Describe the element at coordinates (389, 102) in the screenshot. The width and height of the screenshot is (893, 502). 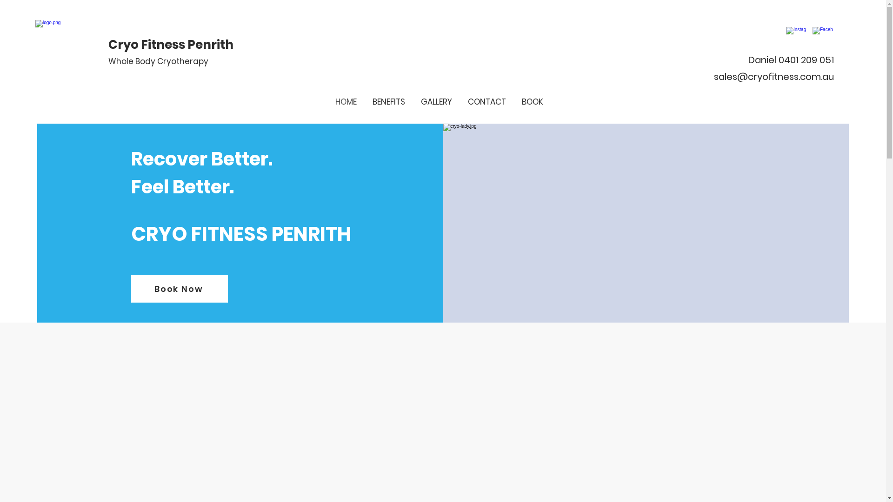
I see `BENEFITS` at that location.